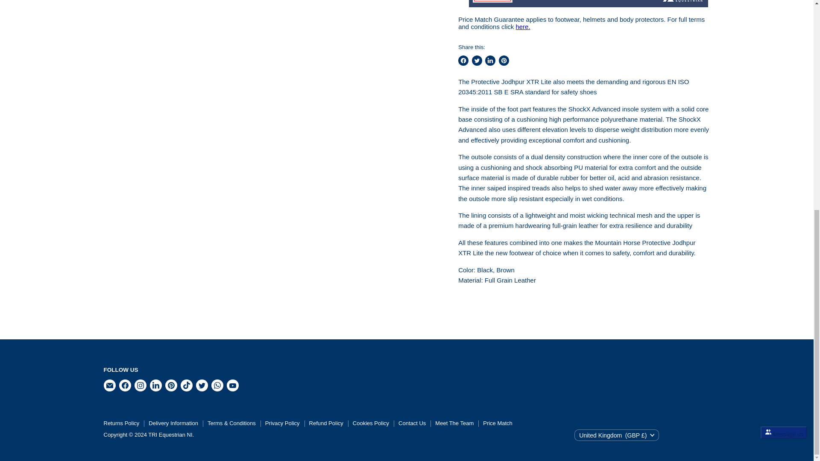 This screenshot has height=461, width=820. What do you see at coordinates (232, 385) in the screenshot?
I see `YouTube` at bounding box center [232, 385].